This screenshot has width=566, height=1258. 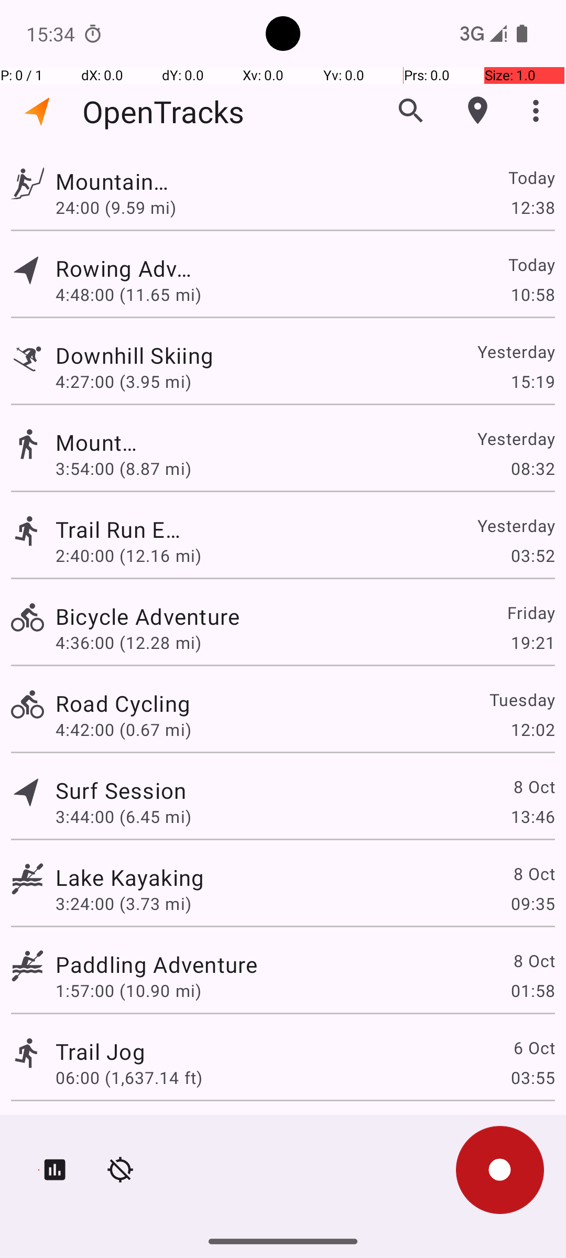 I want to click on Trail Run Expedition, so click(x=120, y=529).